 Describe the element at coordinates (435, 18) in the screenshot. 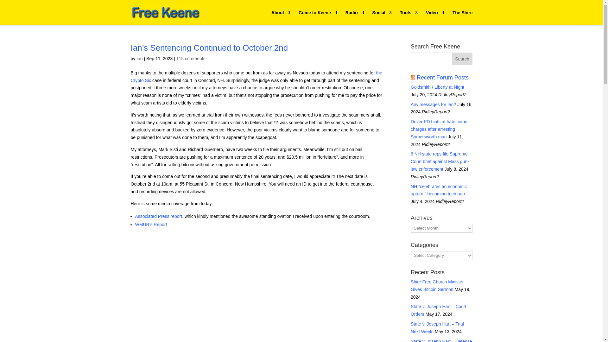

I see `Video` at that location.